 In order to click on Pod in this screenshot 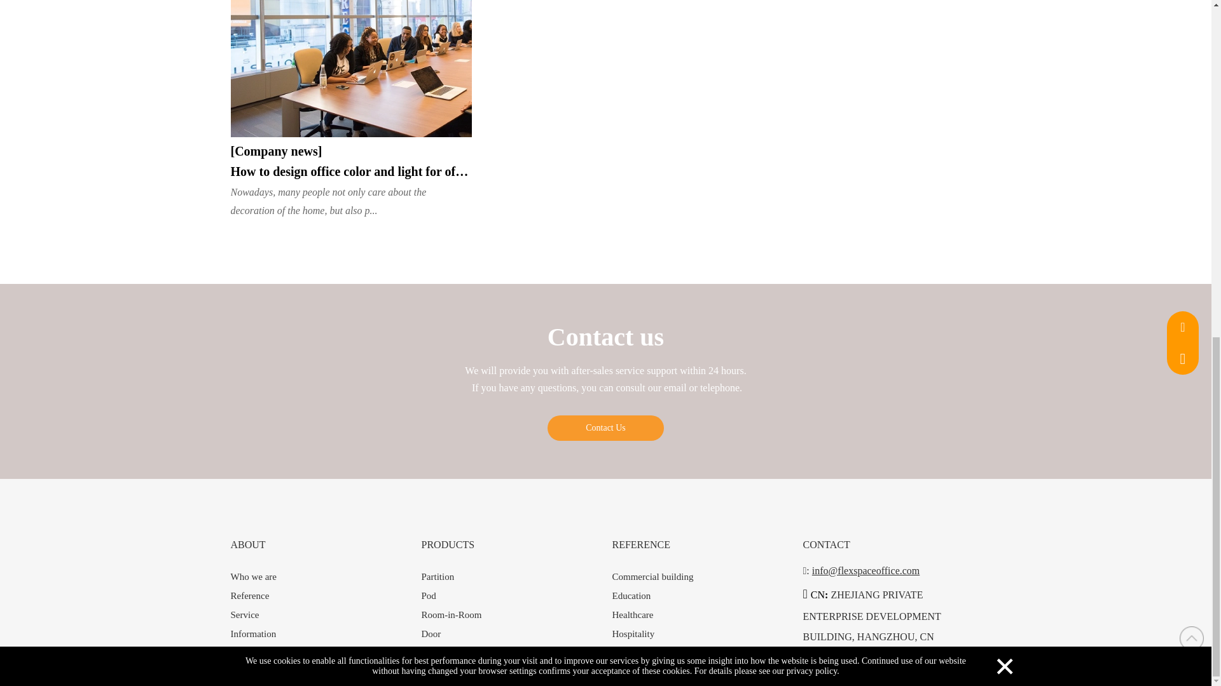, I will do `click(429, 596)`.